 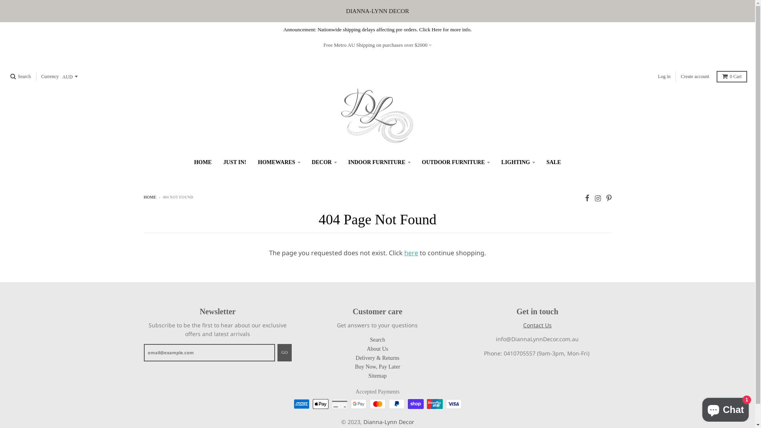 What do you see at coordinates (377, 367) in the screenshot?
I see `Buy Now, Pay Later` at bounding box center [377, 367].